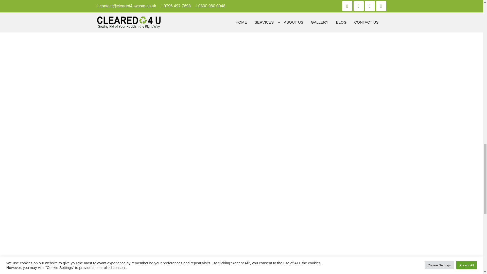  I want to click on SUBMIT YOUR REQUEST, so click(135, 234).